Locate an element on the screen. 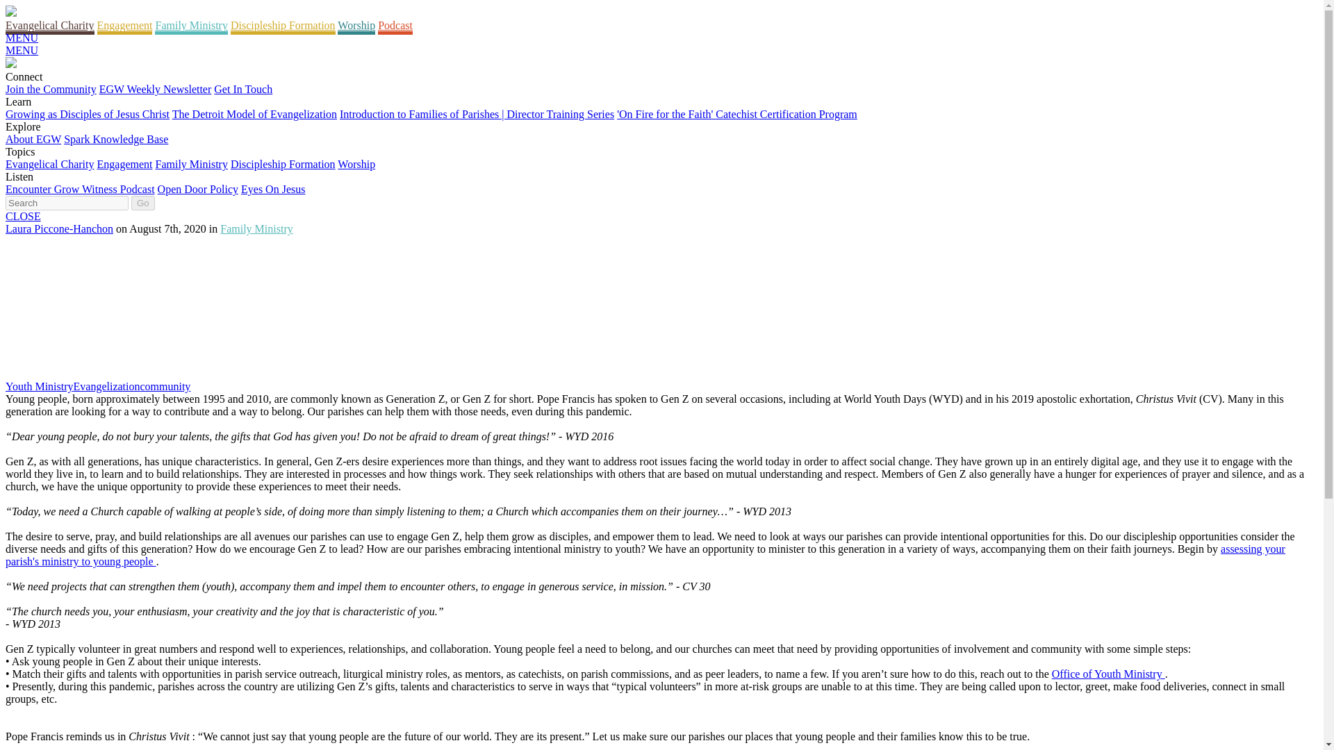 The image size is (1334, 750). Discipleship Formation is located at coordinates (273, 189).